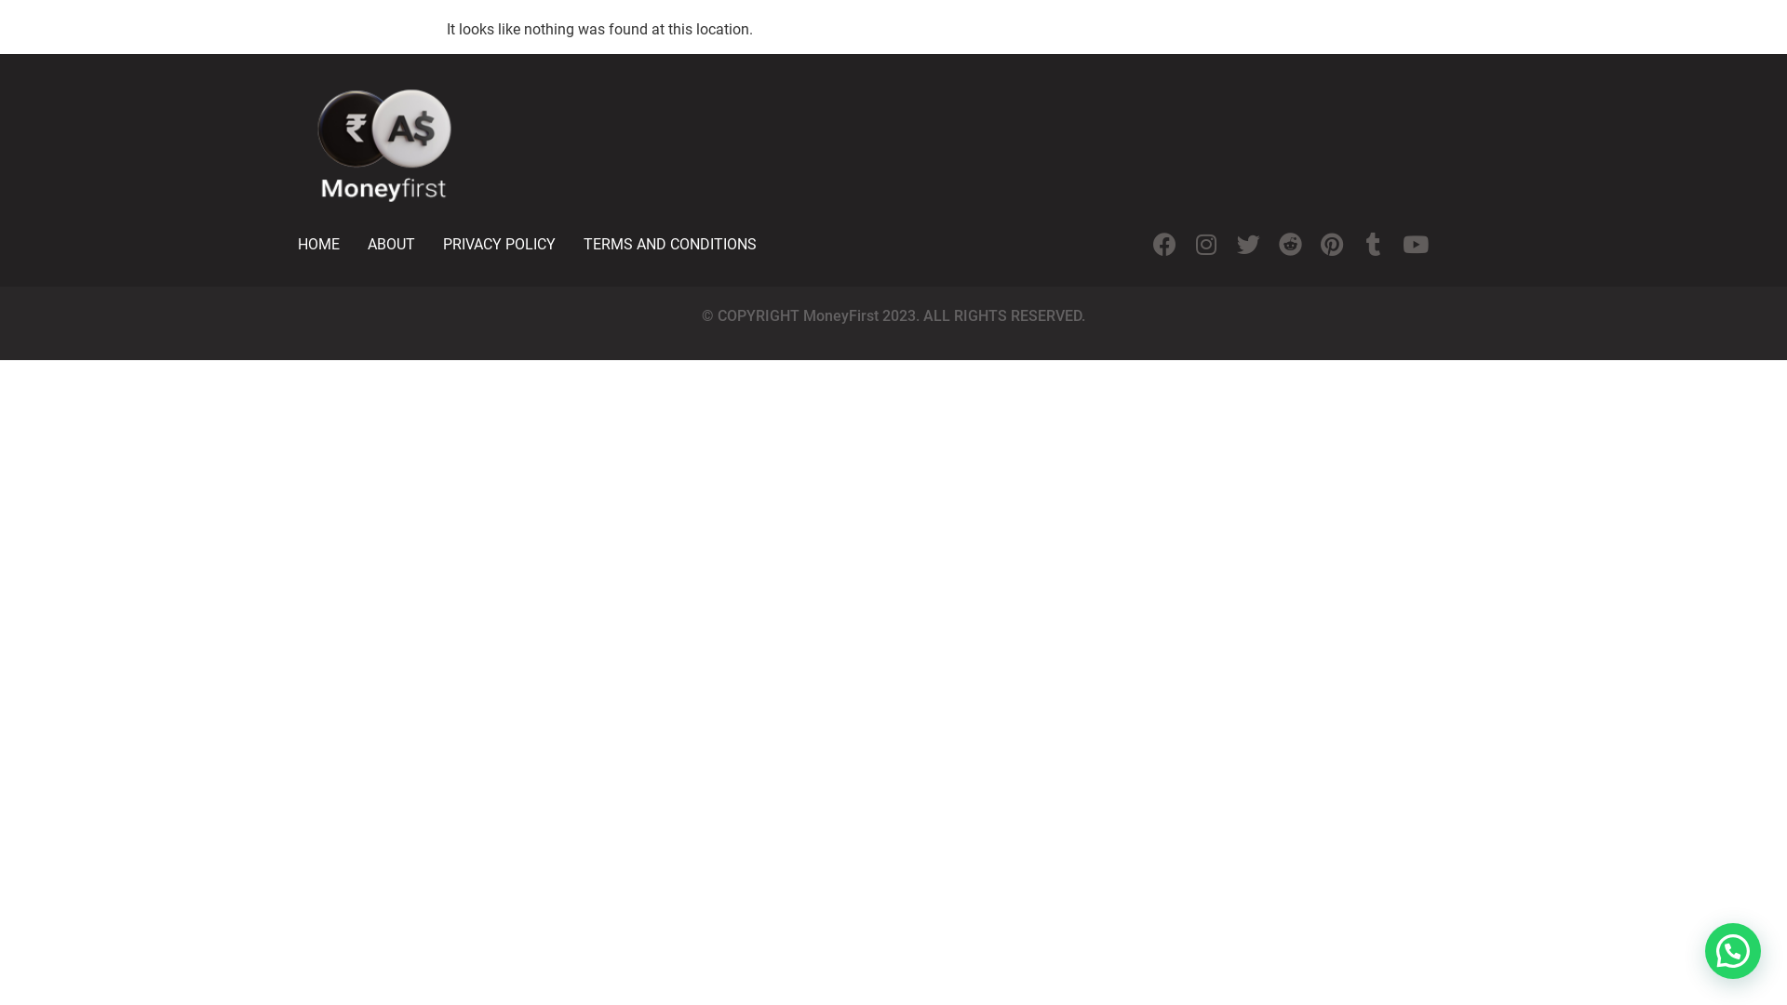  Describe the element at coordinates (499, 245) in the screenshot. I see `PRIVACY POLICY` at that location.